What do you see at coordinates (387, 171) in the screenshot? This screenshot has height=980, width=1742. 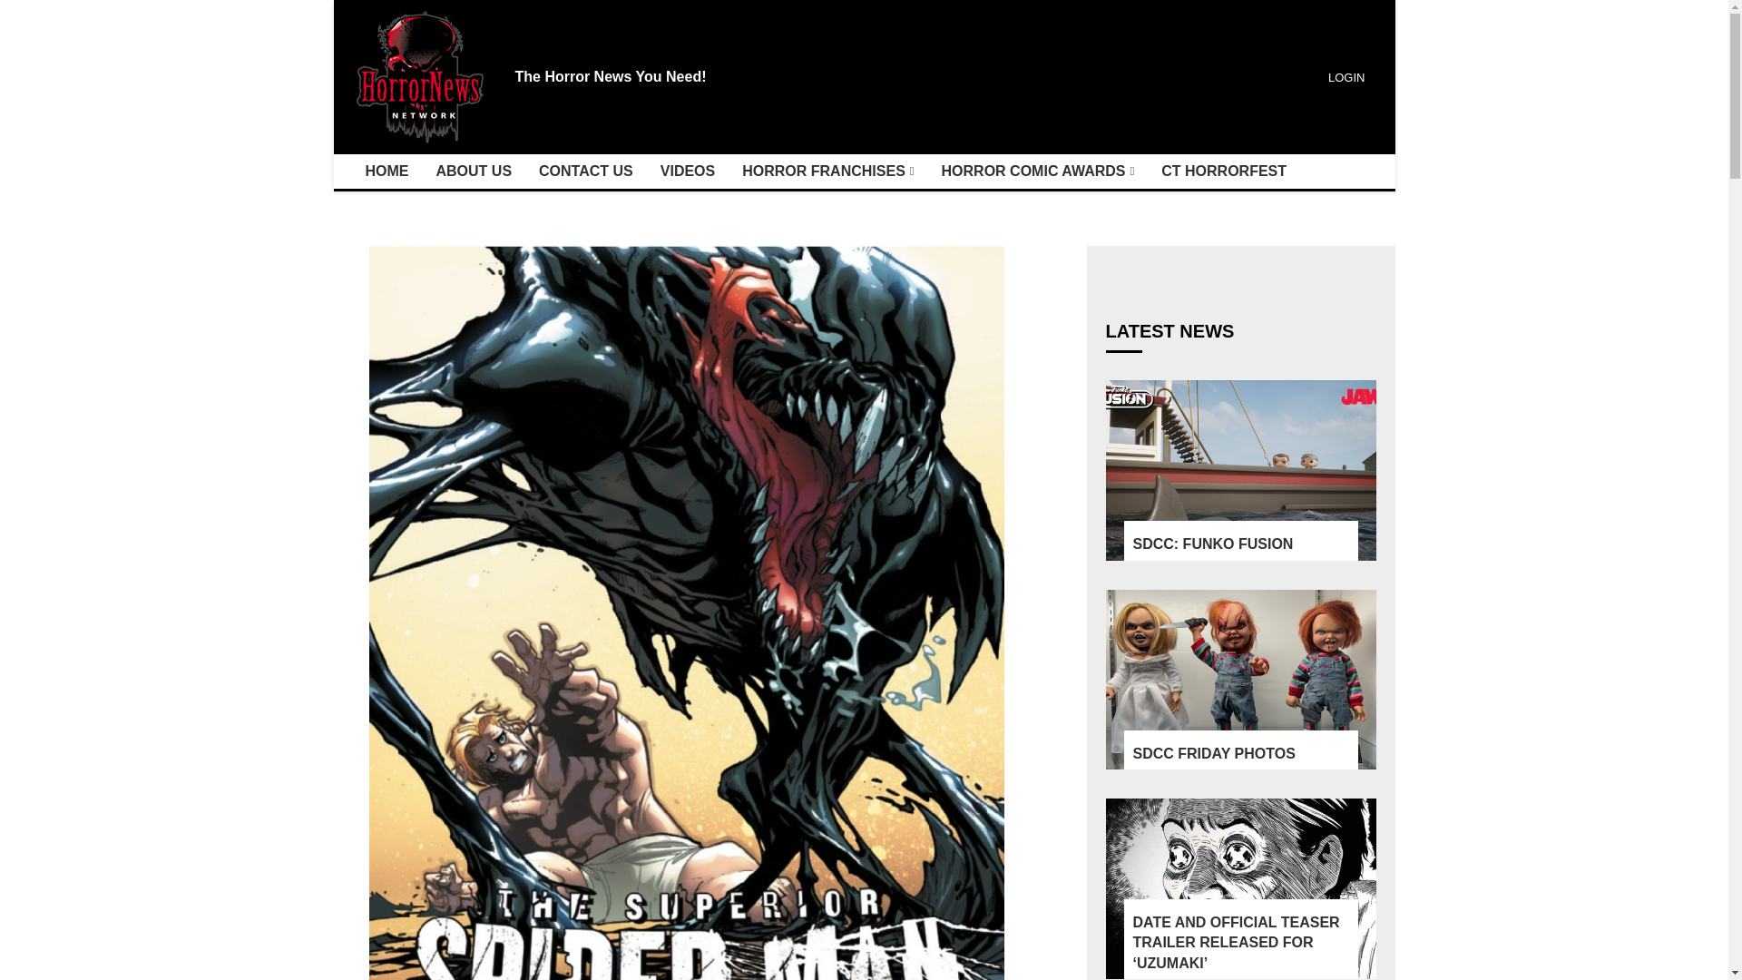 I see `HOME` at bounding box center [387, 171].